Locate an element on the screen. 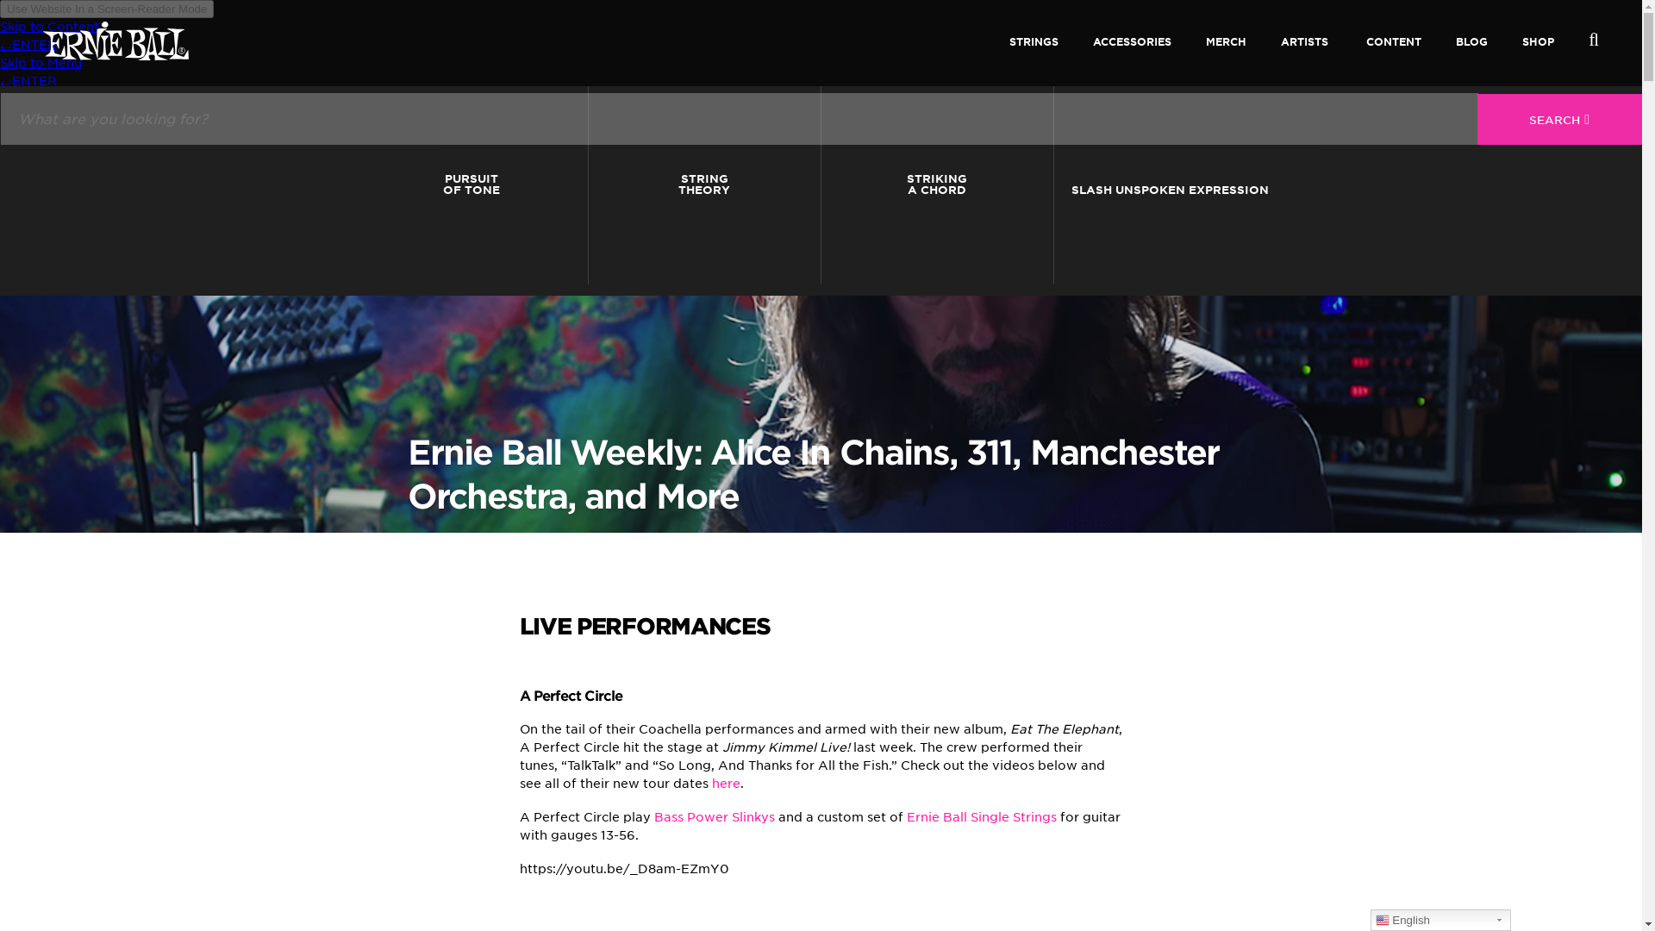  MERCH is located at coordinates (1393, 52).